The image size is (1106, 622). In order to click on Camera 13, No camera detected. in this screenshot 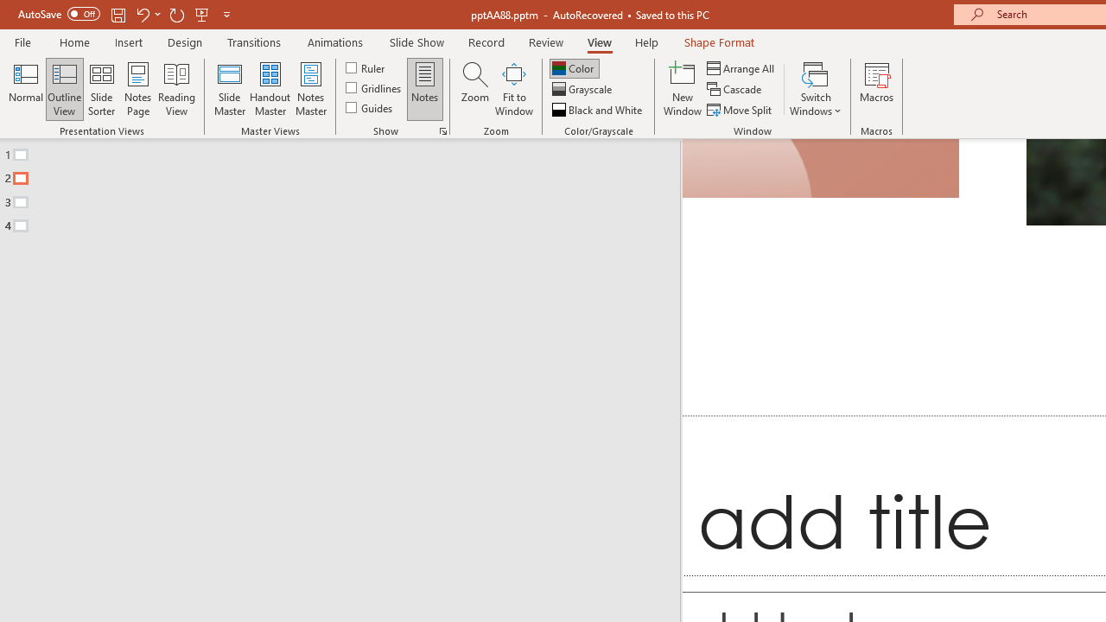, I will do `click(821, 168)`.